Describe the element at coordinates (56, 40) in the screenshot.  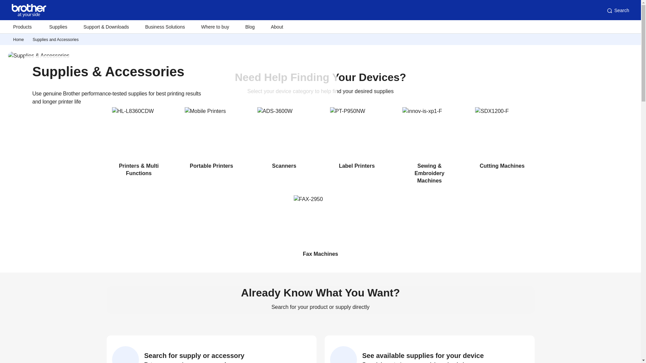
I see `supplies` at that location.